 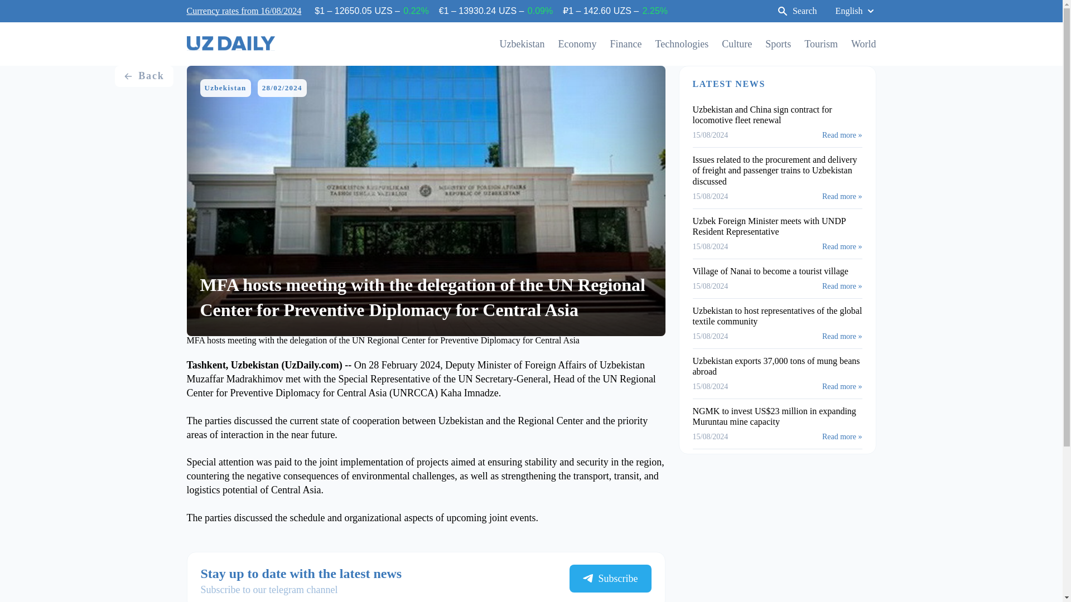 What do you see at coordinates (610, 579) in the screenshot?
I see `Subscribe` at bounding box center [610, 579].